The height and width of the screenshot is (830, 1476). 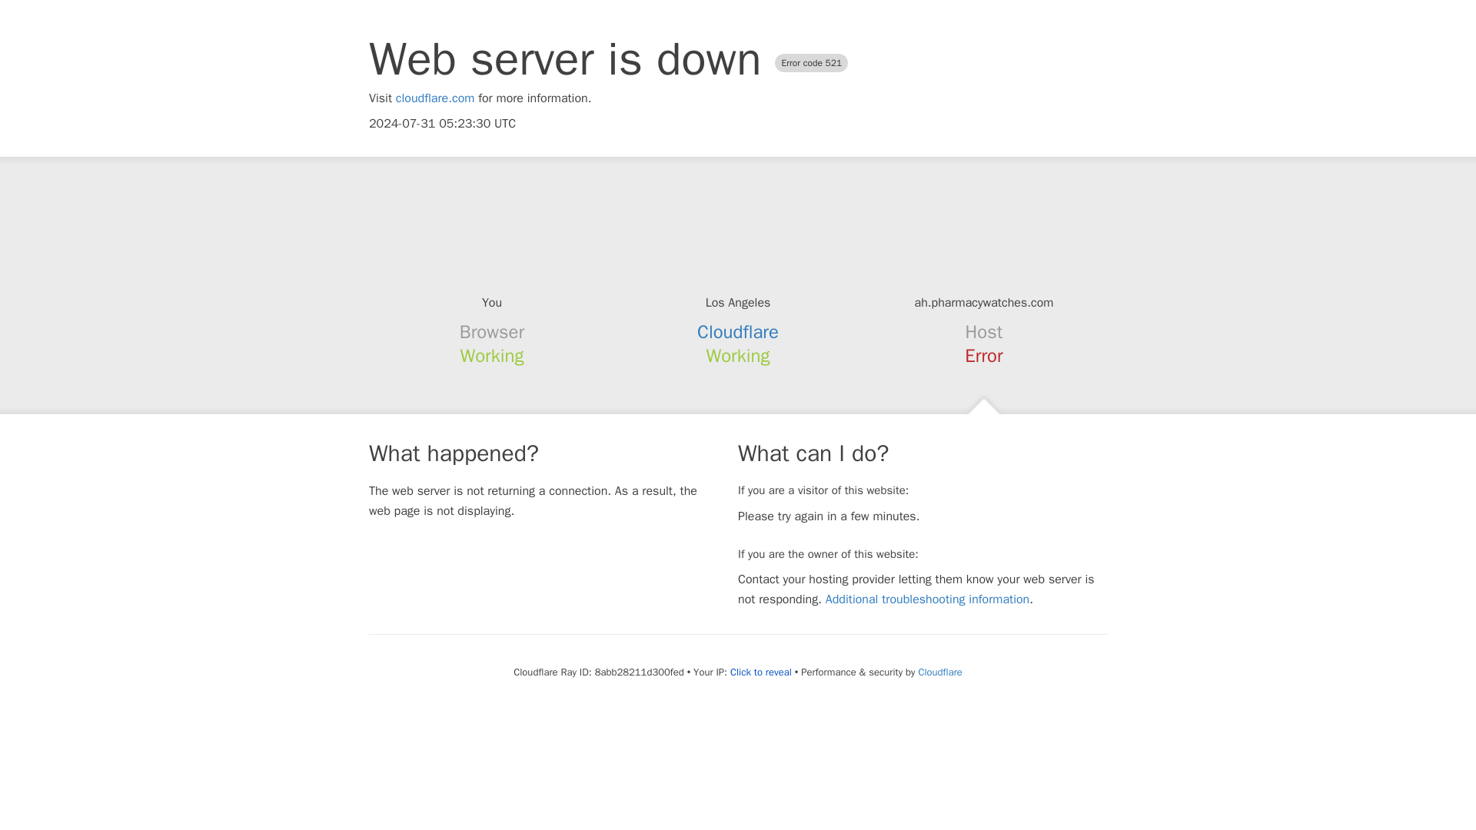 I want to click on Cloudflare, so click(x=738, y=332).